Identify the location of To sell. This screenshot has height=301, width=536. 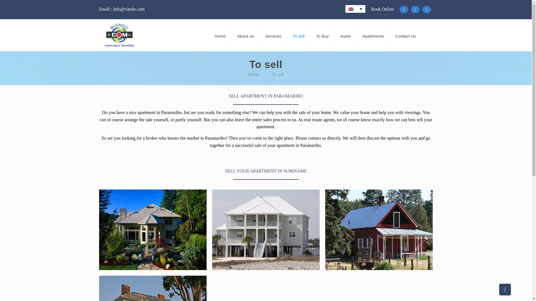
(299, 36).